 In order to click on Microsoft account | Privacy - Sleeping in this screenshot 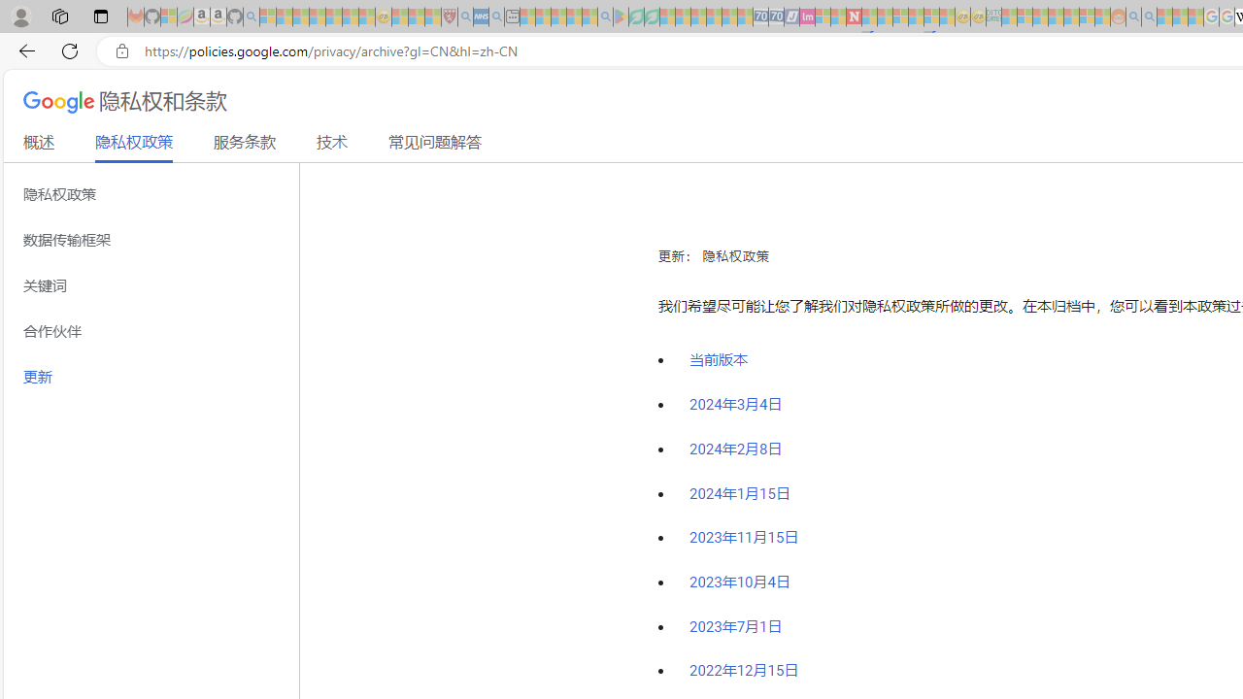, I will do `click(1025, 17)`.